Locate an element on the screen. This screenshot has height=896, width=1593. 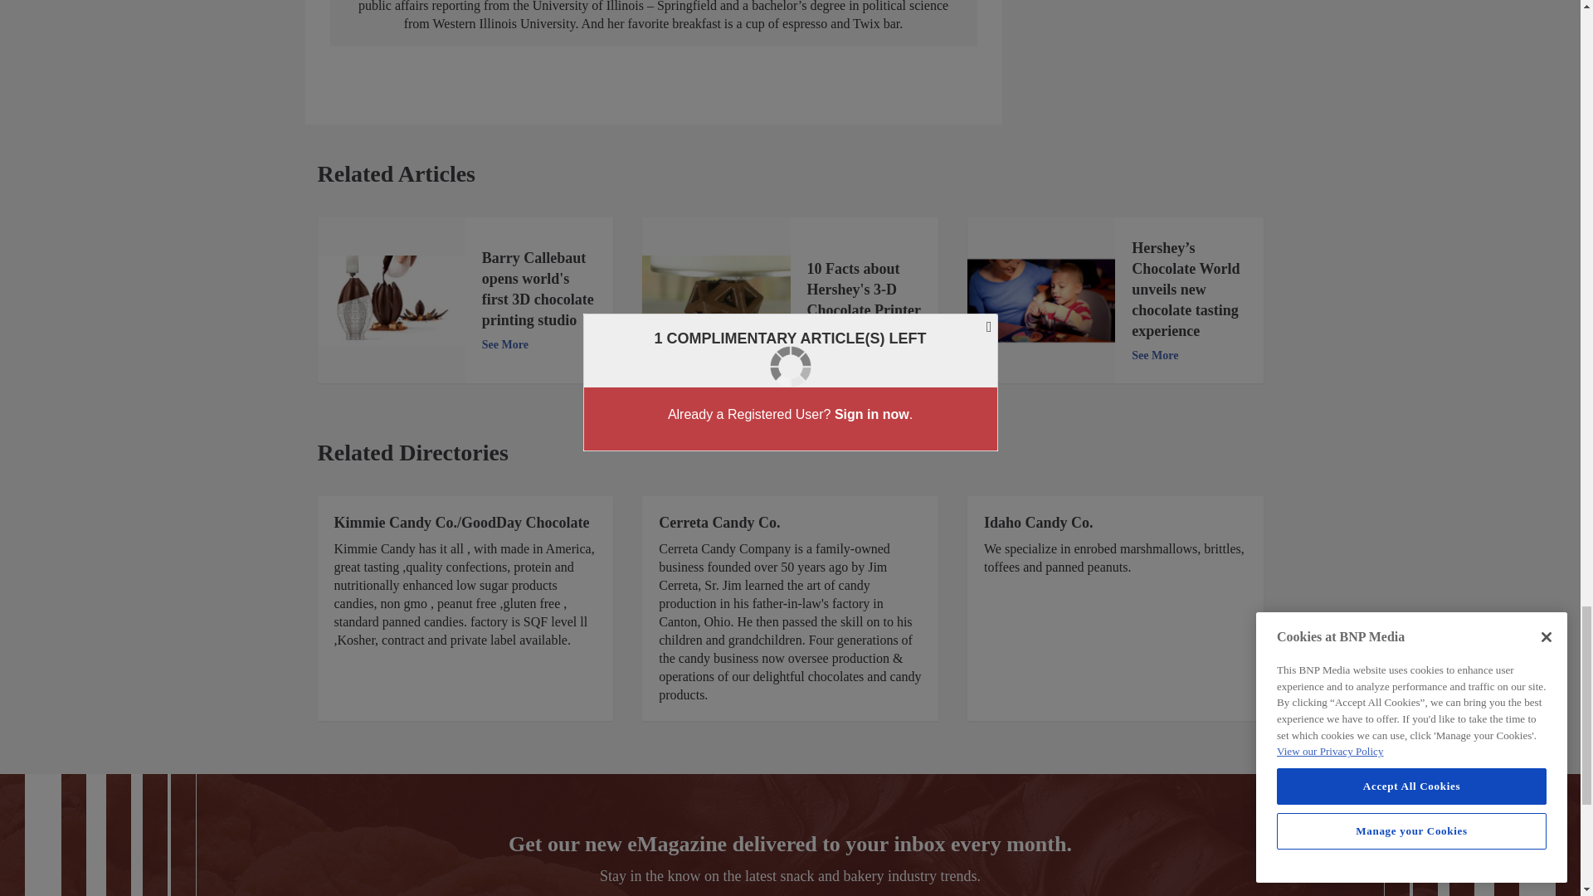
Barry Callebaut 3D printing is located at coordinates (391, 300).